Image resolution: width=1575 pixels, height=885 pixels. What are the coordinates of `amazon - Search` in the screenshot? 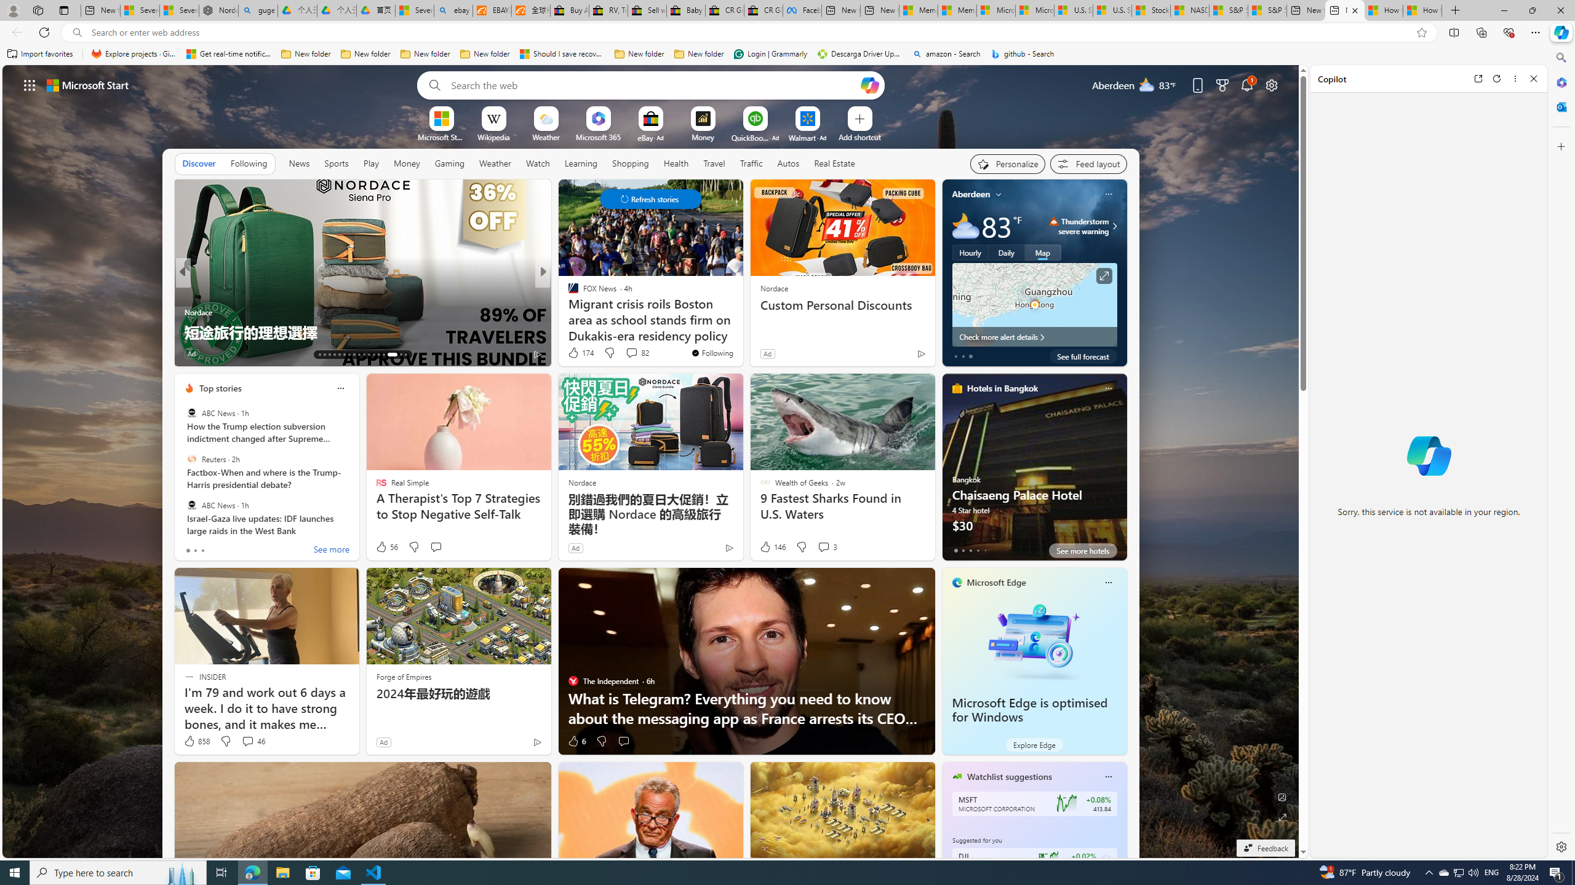 It's located at (946, 54).